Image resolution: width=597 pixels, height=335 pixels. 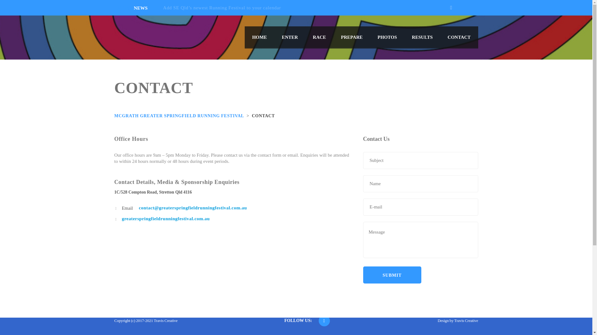 I want to click on CONTACT, so click(x=459, y=37).